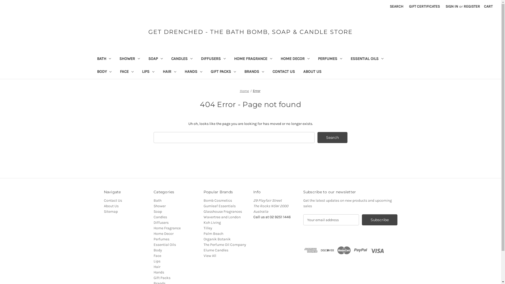 The image size is (505, 284). Describe the element at coordinates (156, 59) in the screenshot. I see `SOAP` at that location.